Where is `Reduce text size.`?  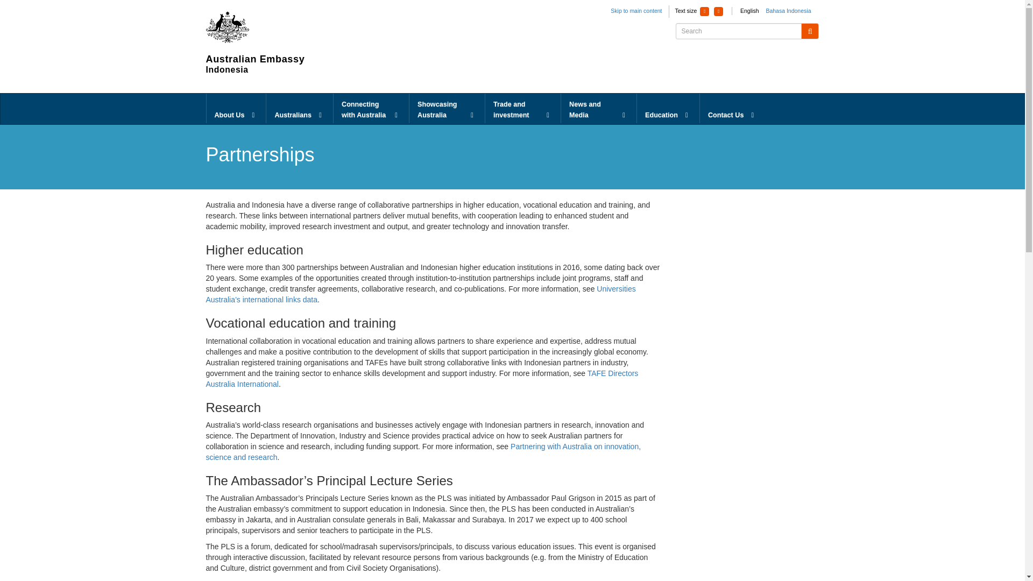 Reduce text size. is located at coordinates (704, 11).